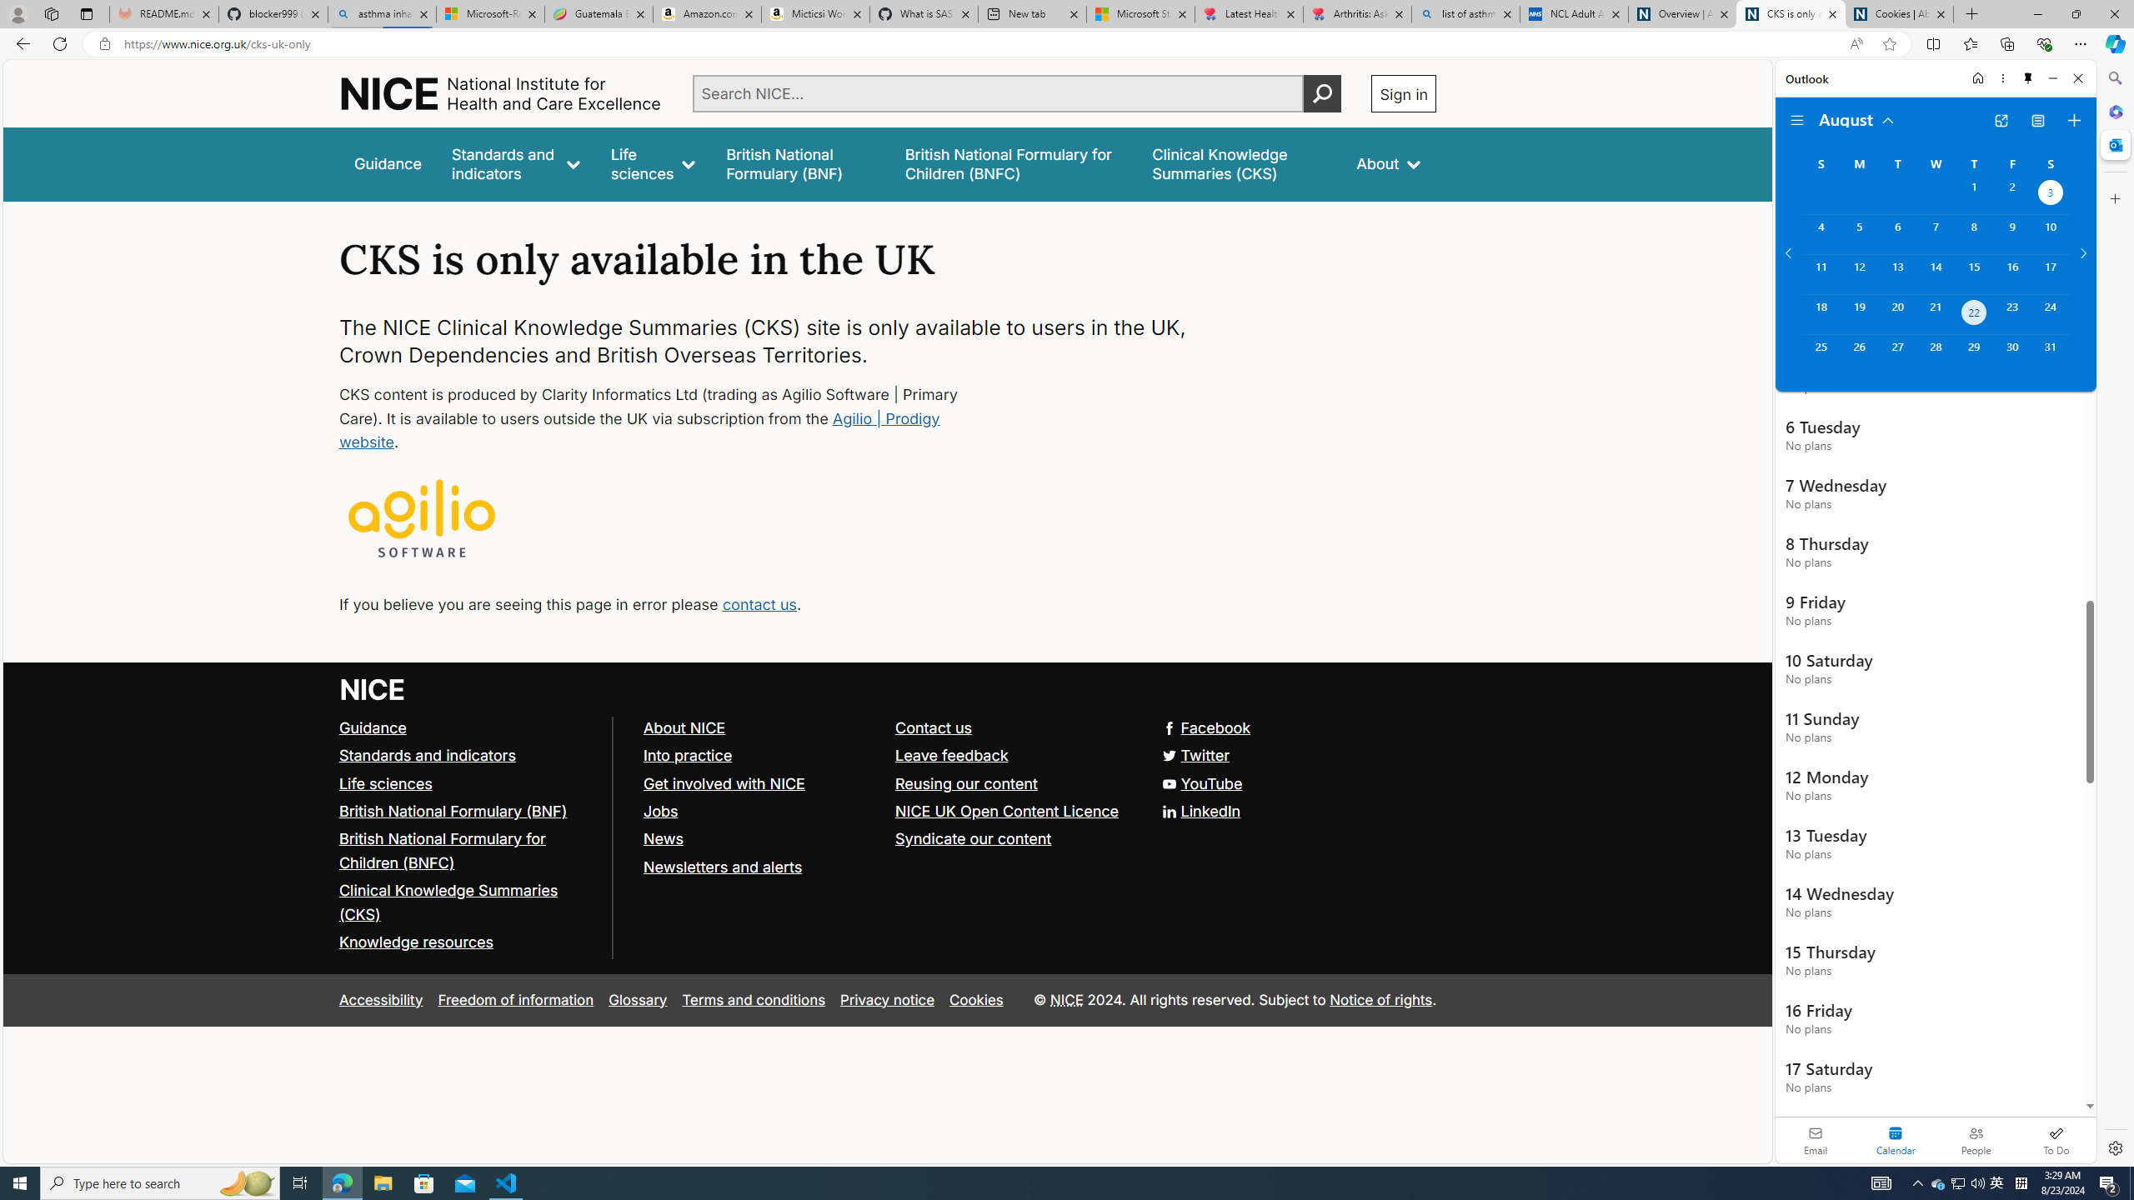 The image size is (2134, 1200). I want to click on Thursday, August 15, 2024. , so click(1974, 273).